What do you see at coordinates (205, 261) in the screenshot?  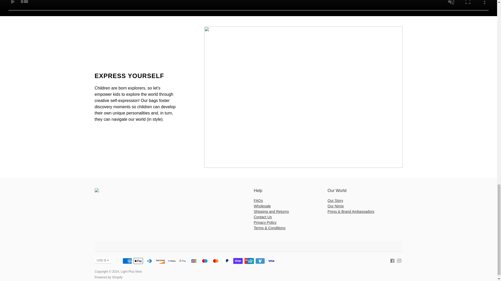 I see `Maestro` at bounding box center [205, 261].